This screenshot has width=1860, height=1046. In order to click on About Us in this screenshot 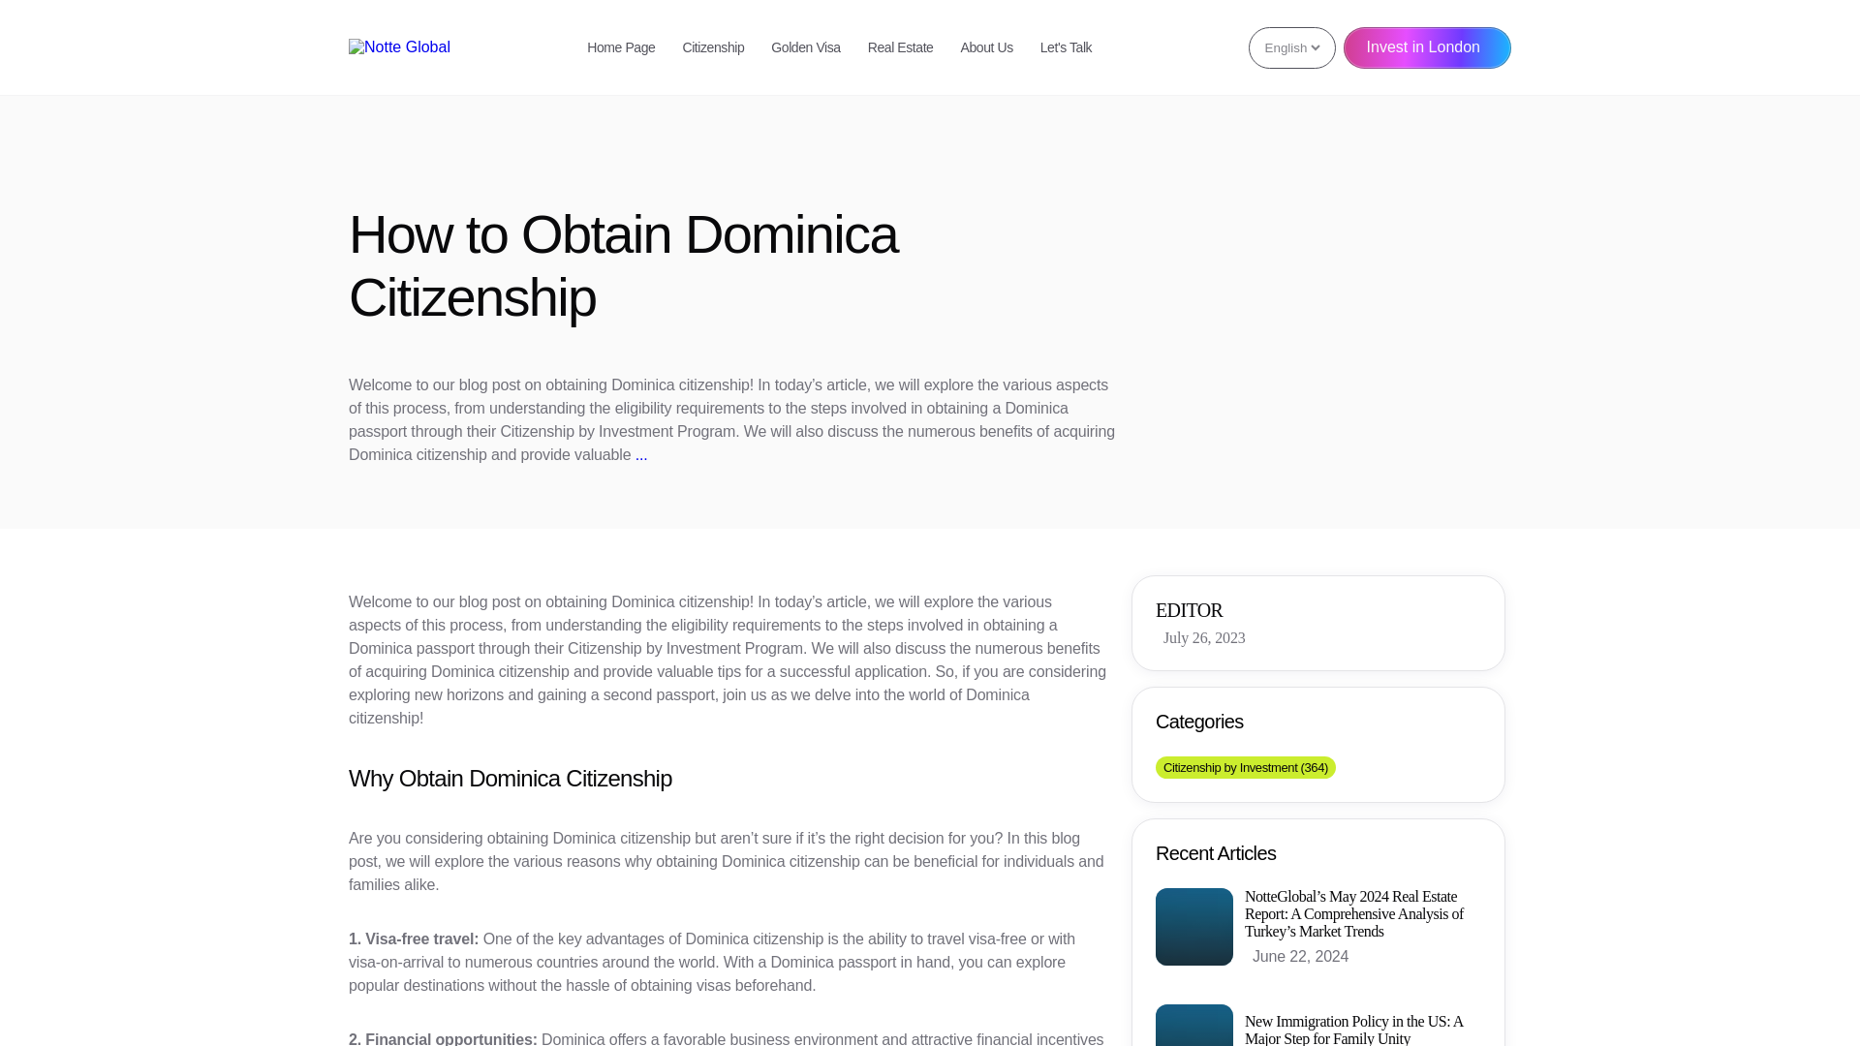, I will do `click(987, 47)`.